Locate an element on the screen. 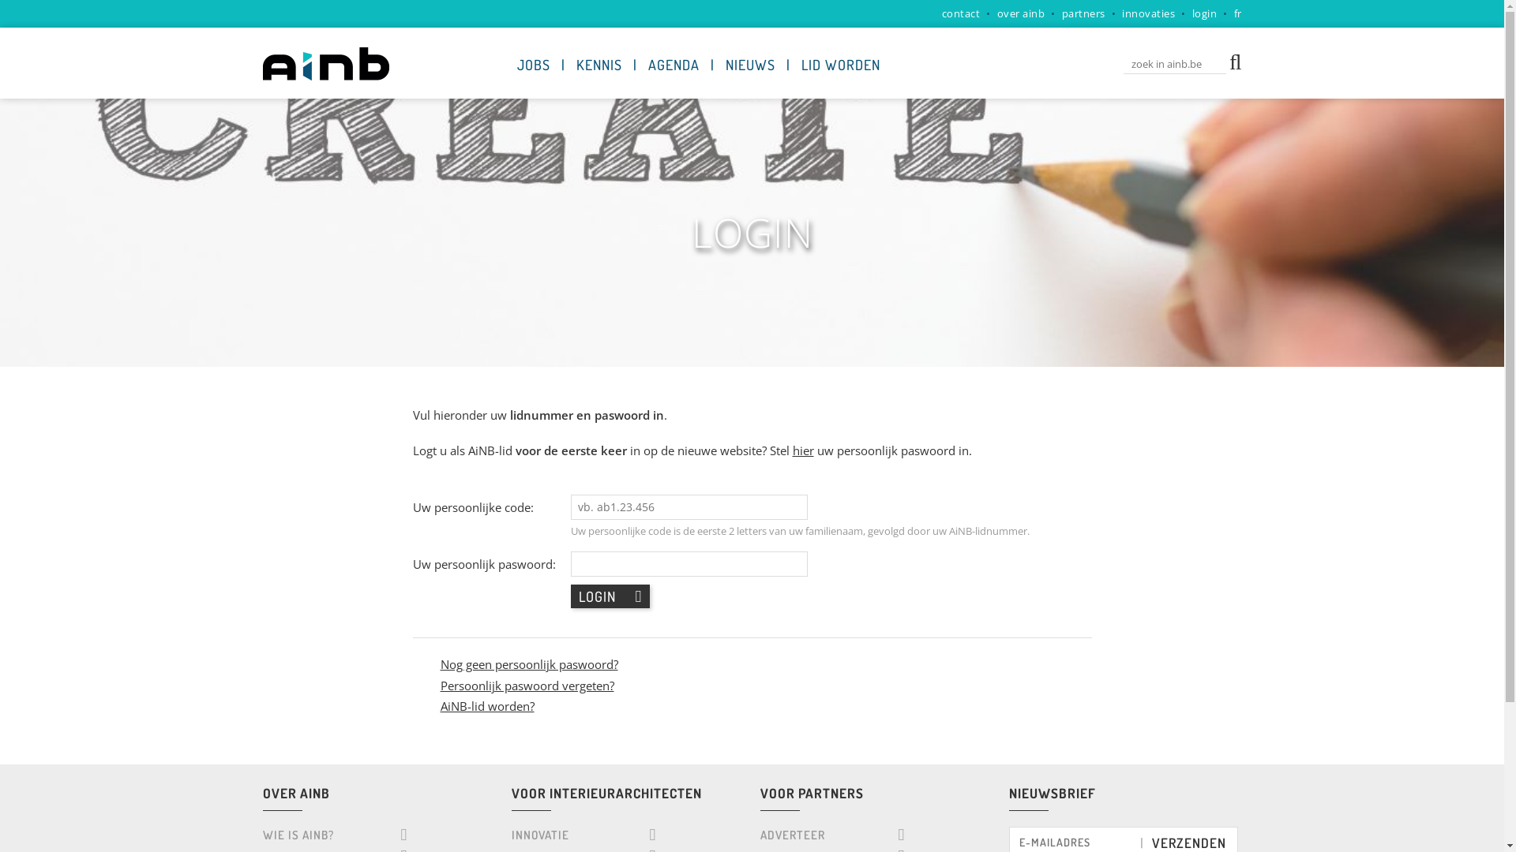 The width and height of the screenshot is (1516, 852). INNOVATIE is located at coordinates (584, 835).